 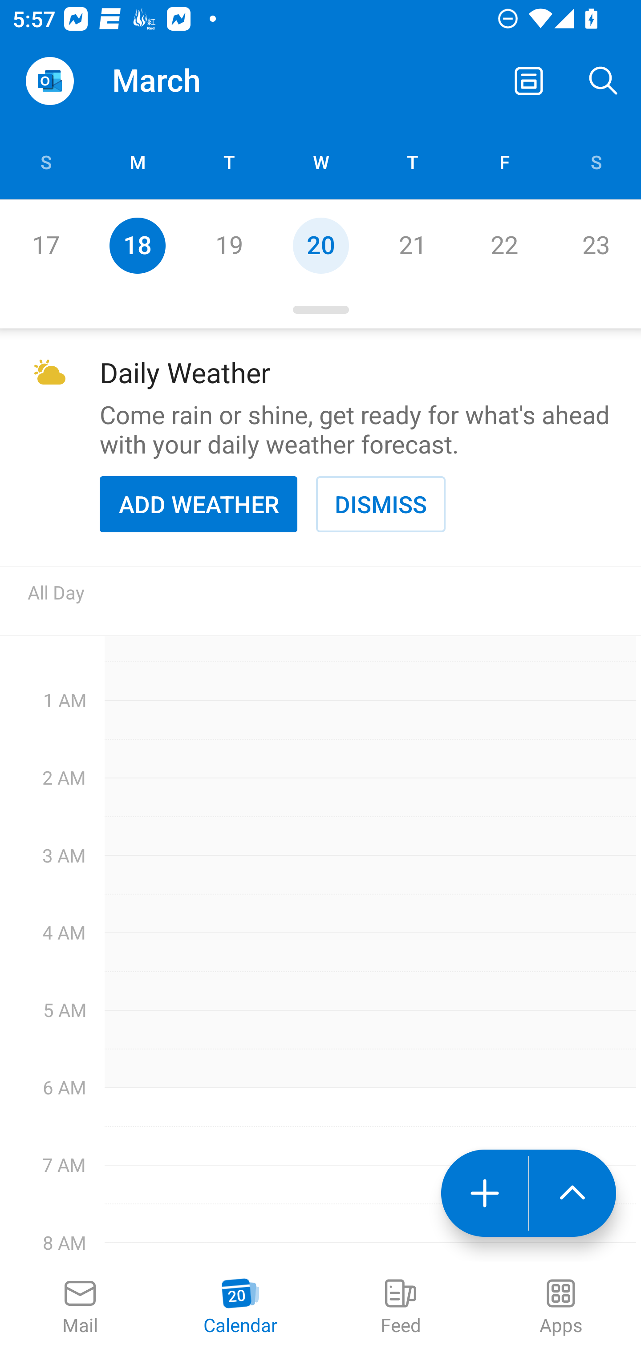 What do you see at coordinates (80, 1308) in the screenshot?
I see `Mail` at bounding box center [80, 1308].